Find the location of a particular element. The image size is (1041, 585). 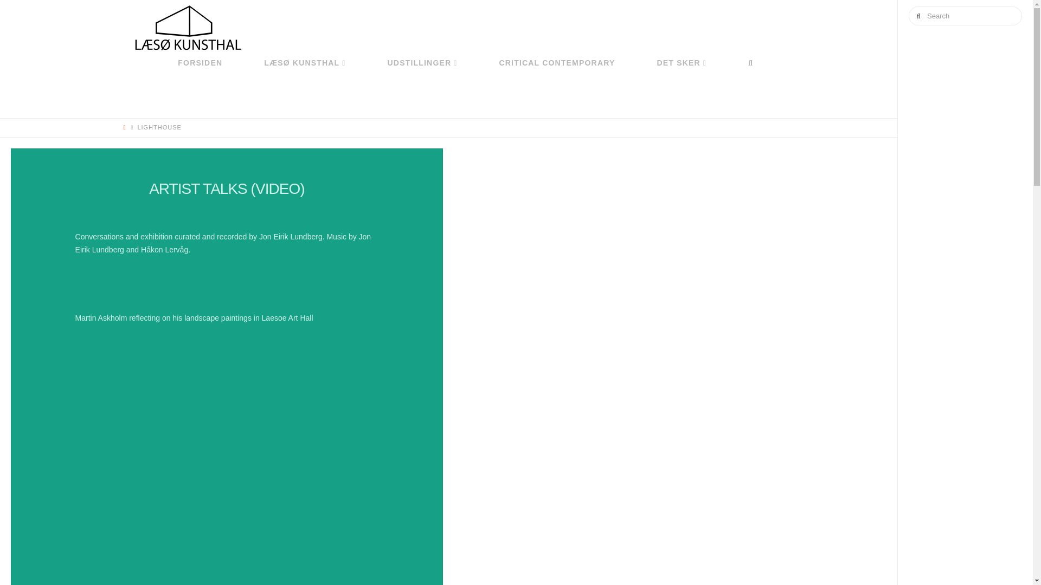

Aktuelle udstillinger is located at coordinates (422, 89).